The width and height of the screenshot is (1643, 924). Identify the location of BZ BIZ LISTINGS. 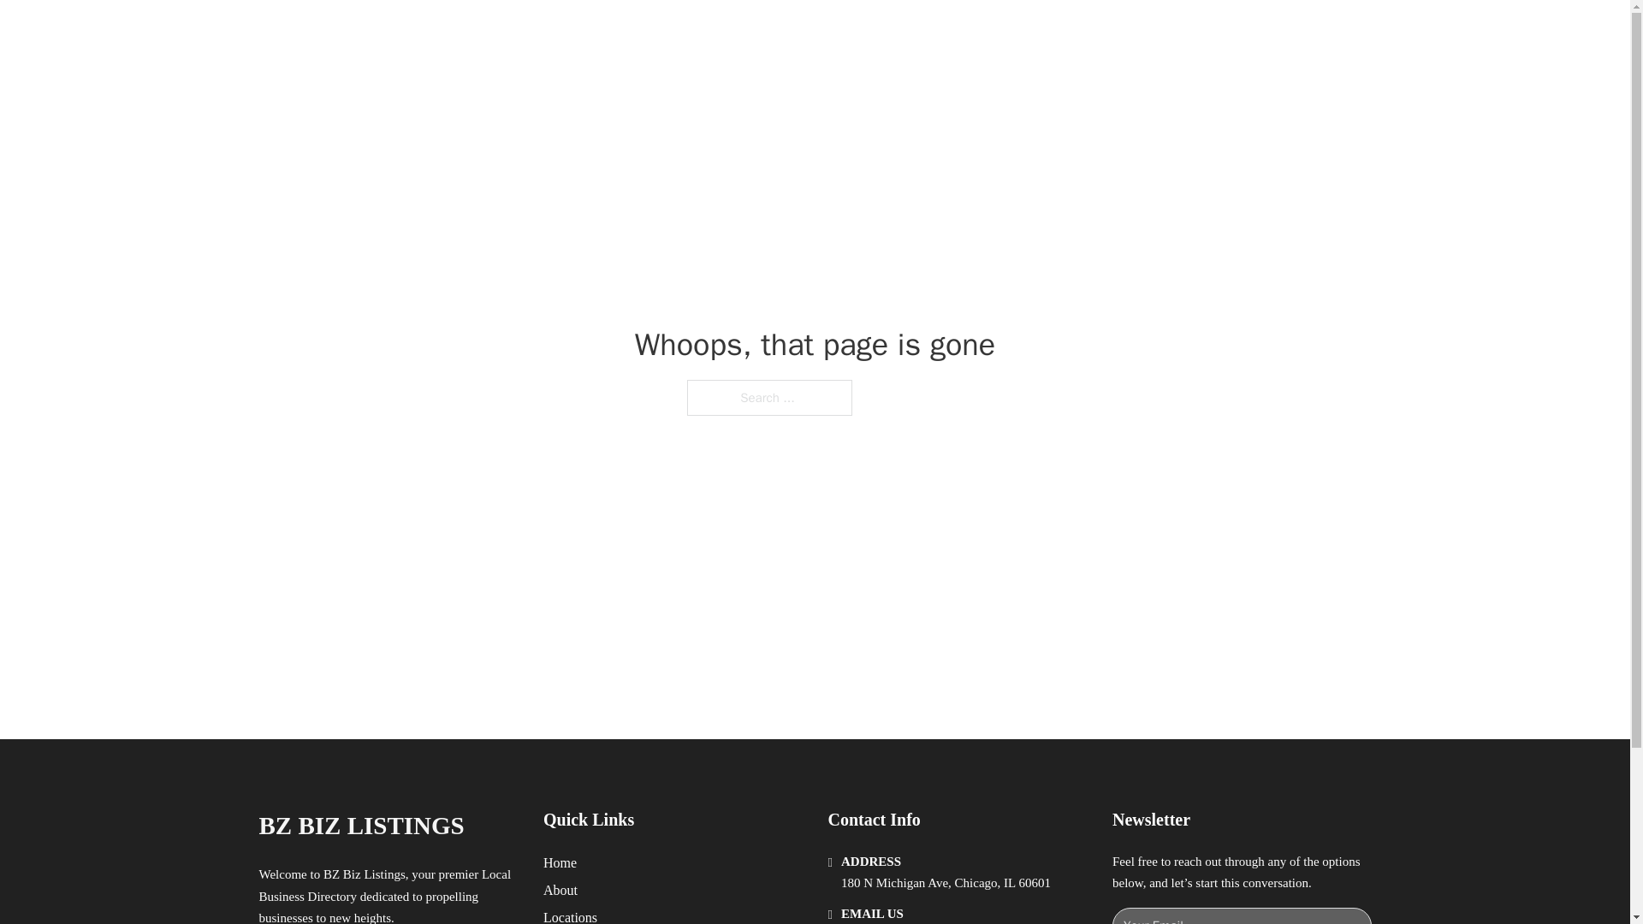
(360, 826).